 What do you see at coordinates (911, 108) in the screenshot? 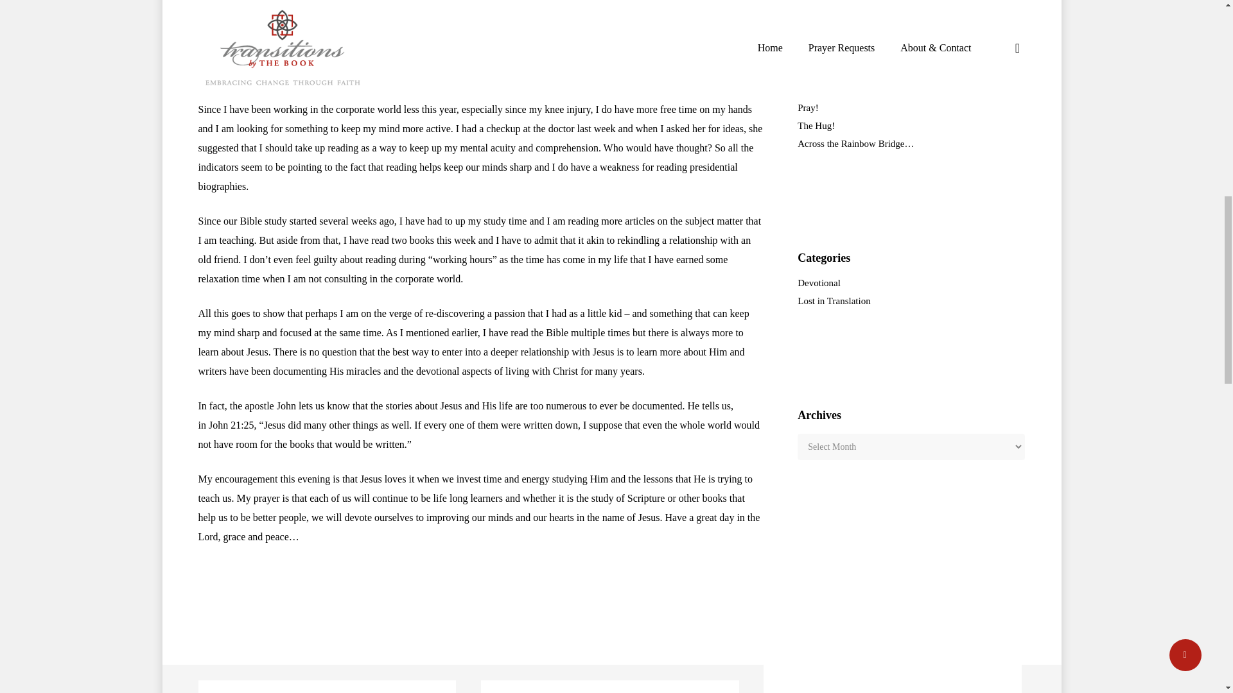
I see `Pray!` at bounding box center [911, 108].